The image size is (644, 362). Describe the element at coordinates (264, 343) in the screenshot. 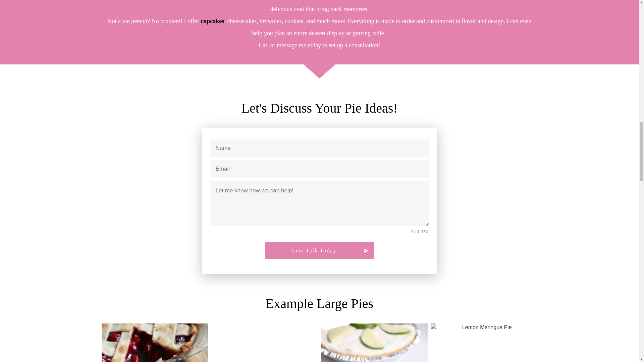

I see `Dutch Apple Pie` at that location.